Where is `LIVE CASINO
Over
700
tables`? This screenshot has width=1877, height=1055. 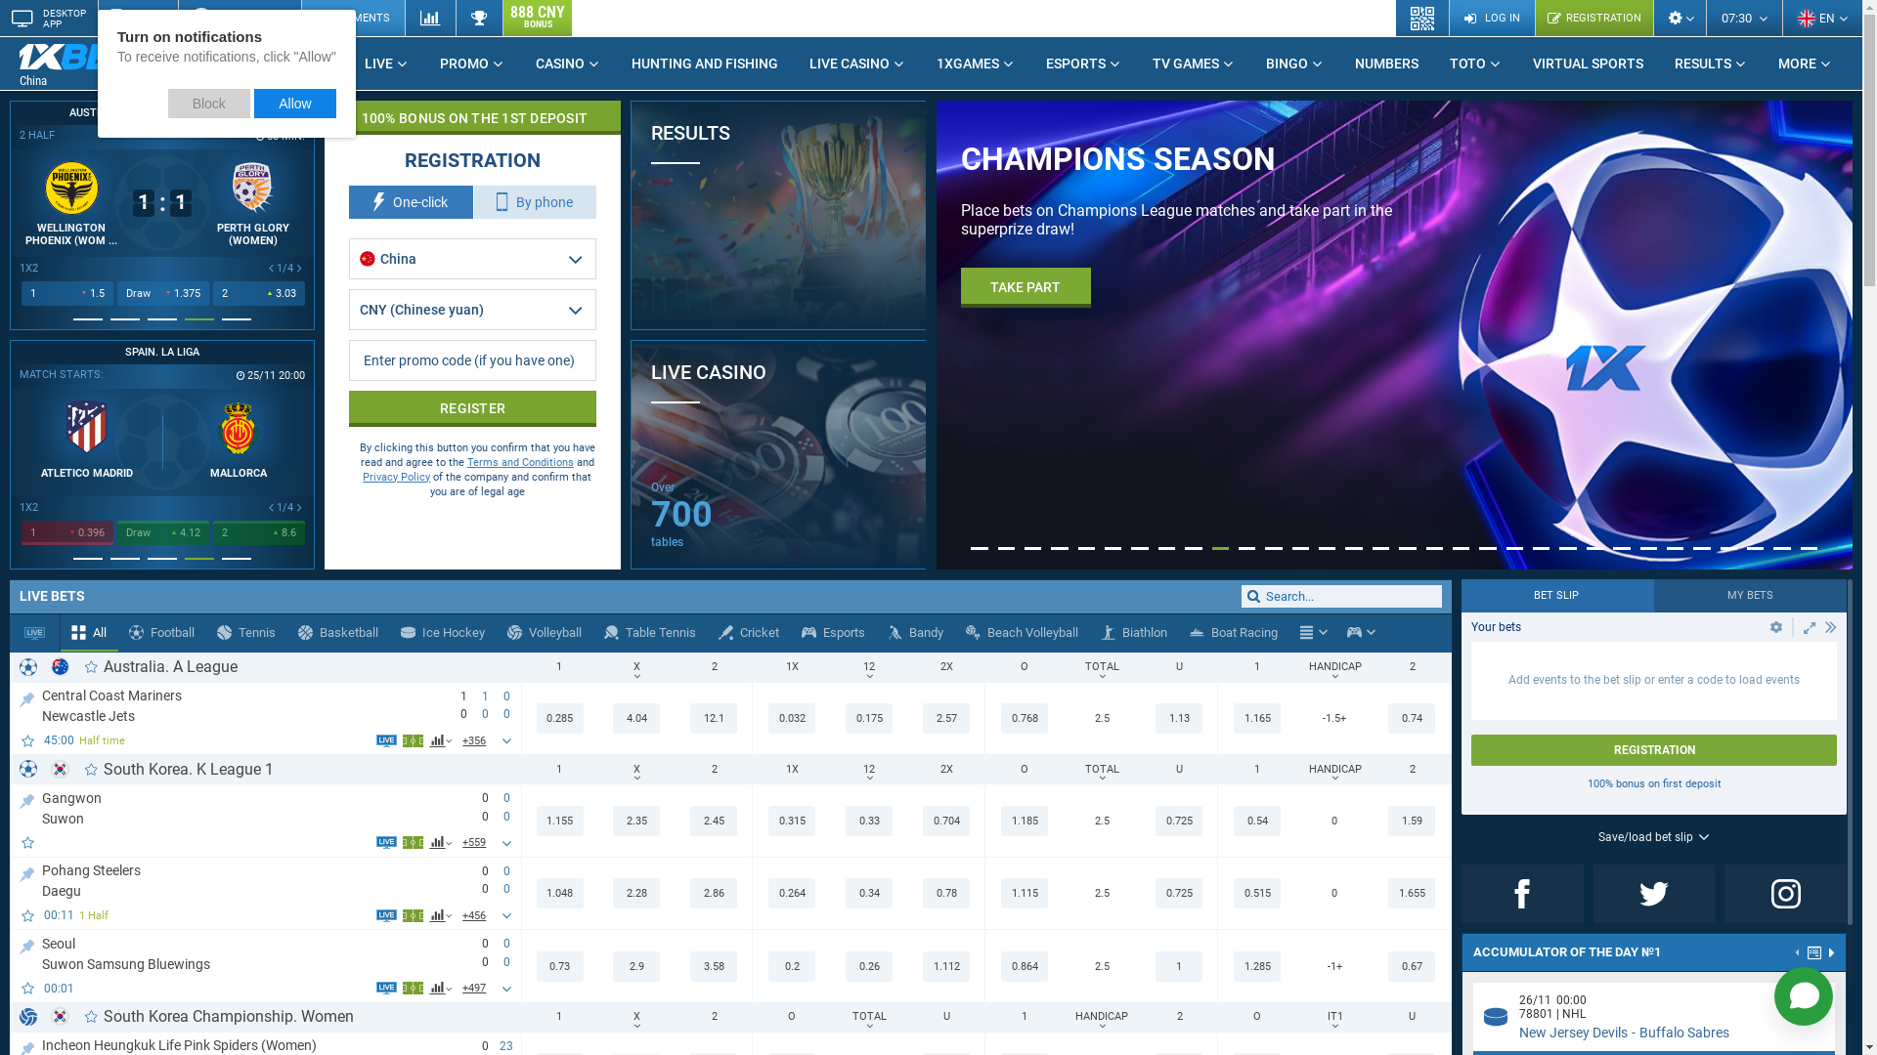
LIVE CASINO
Over
700
tables is located at coordinates (778, 455).